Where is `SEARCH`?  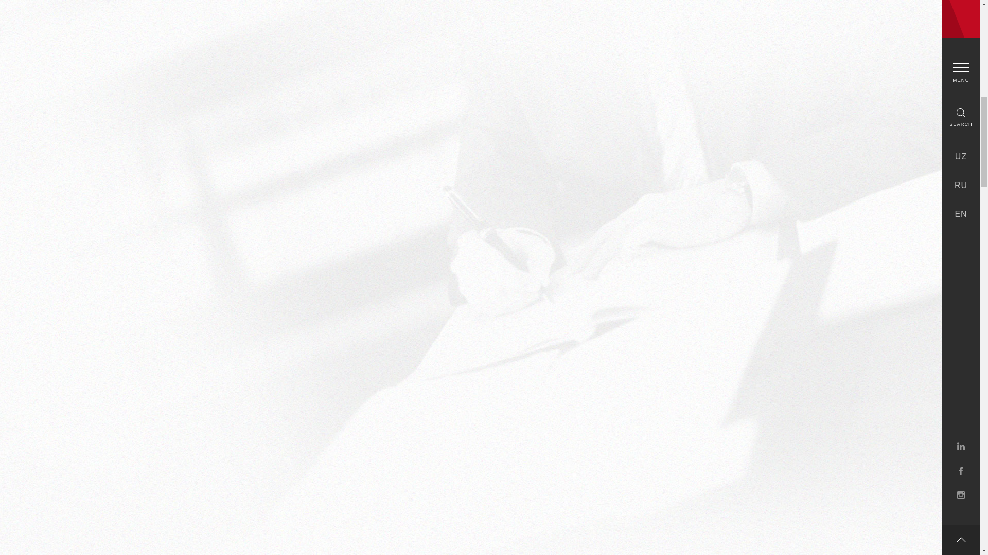 SEARCH is located at coordinates (960, 117).